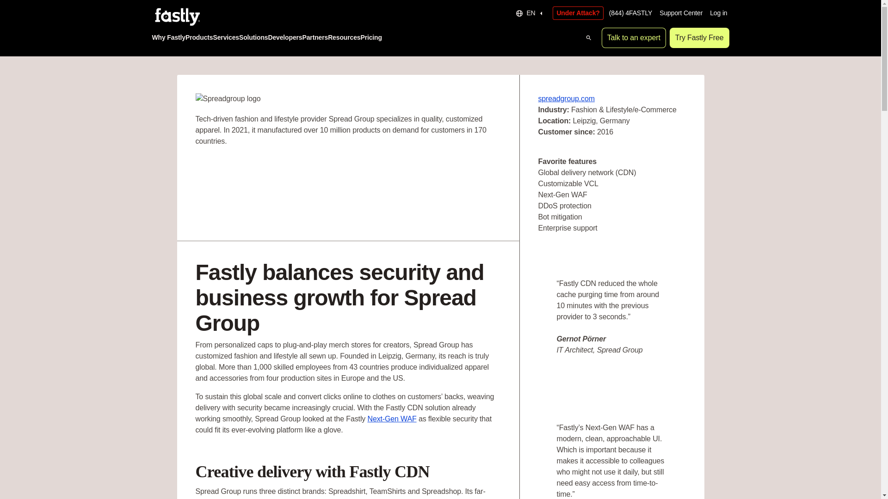  I want to click on Under Attack?, so click(577, 13).